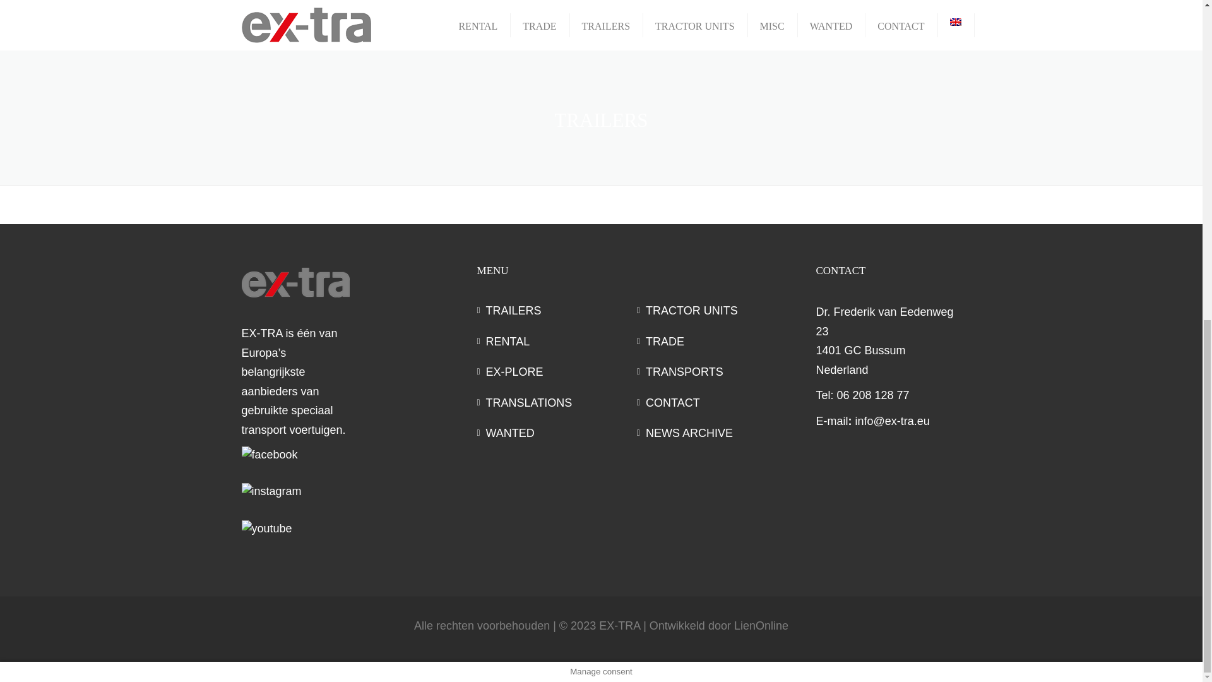  Describe the element at coordinates (847, 124) in the screenshot. I see `1` at that location.